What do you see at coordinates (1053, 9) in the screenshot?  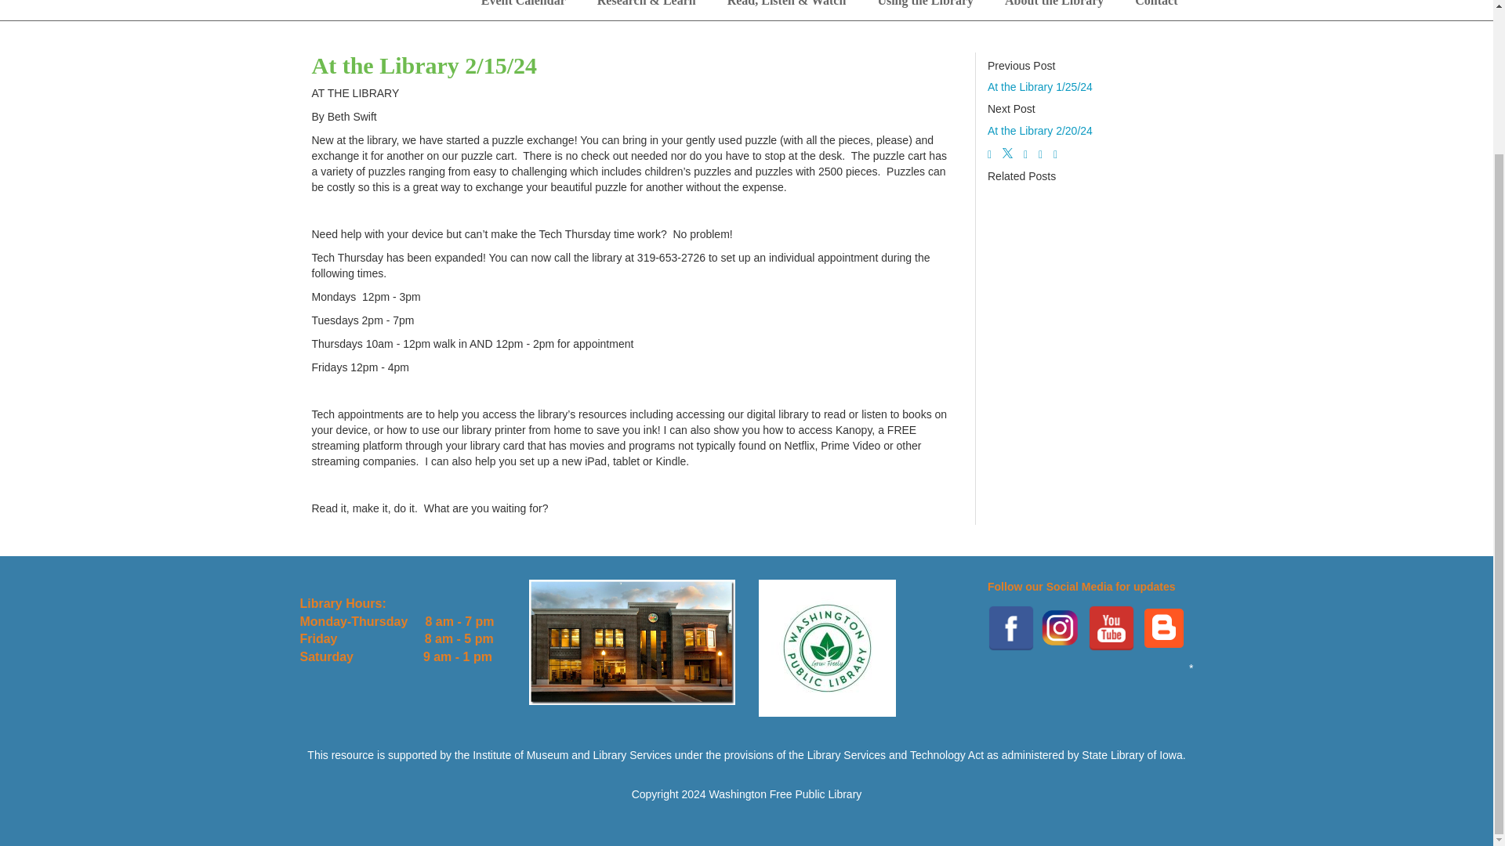 I see `About the Library` at bounding box center [1053, 9].